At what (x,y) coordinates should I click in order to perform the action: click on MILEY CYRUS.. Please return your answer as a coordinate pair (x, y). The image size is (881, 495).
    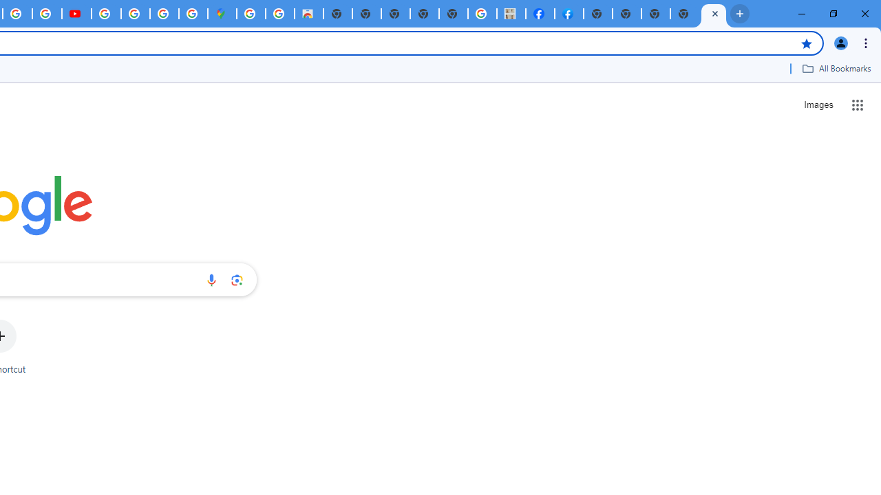
    Looking at the image, I should click on (511, 14).